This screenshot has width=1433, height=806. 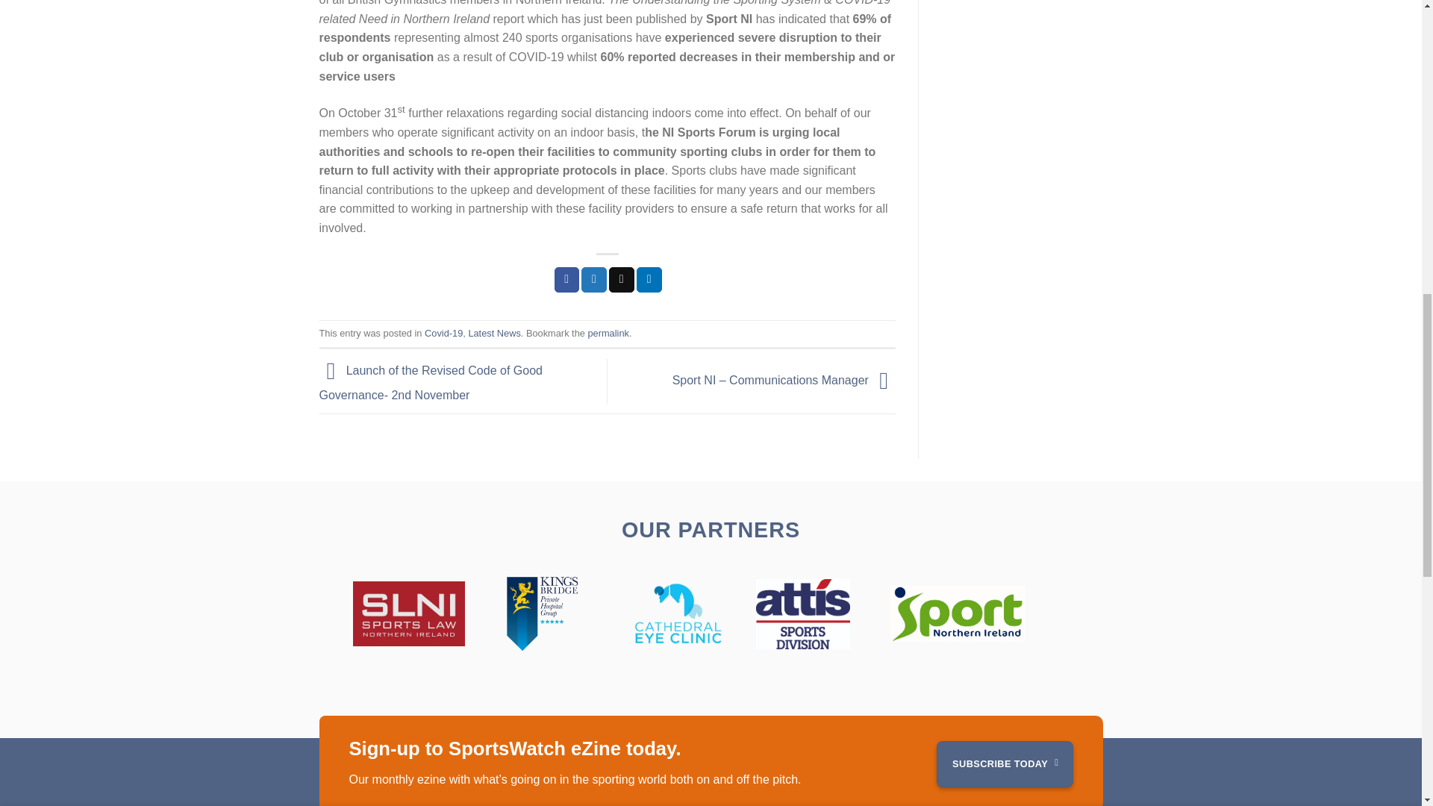 I want to click on Share on LinkedIn, so click(x=649, y=279).